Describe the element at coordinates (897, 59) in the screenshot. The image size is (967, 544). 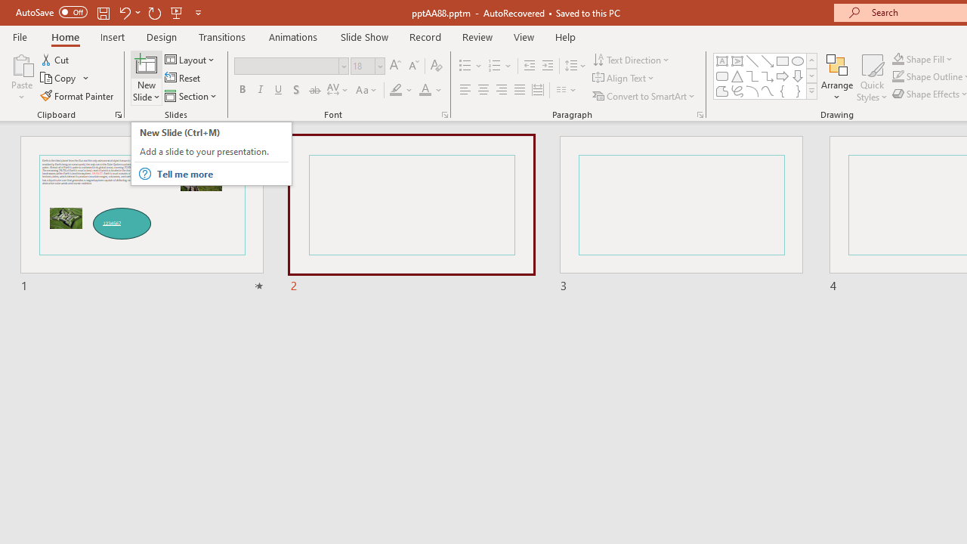
I see `Shape Fill Aqua, Accent 2` at that location.